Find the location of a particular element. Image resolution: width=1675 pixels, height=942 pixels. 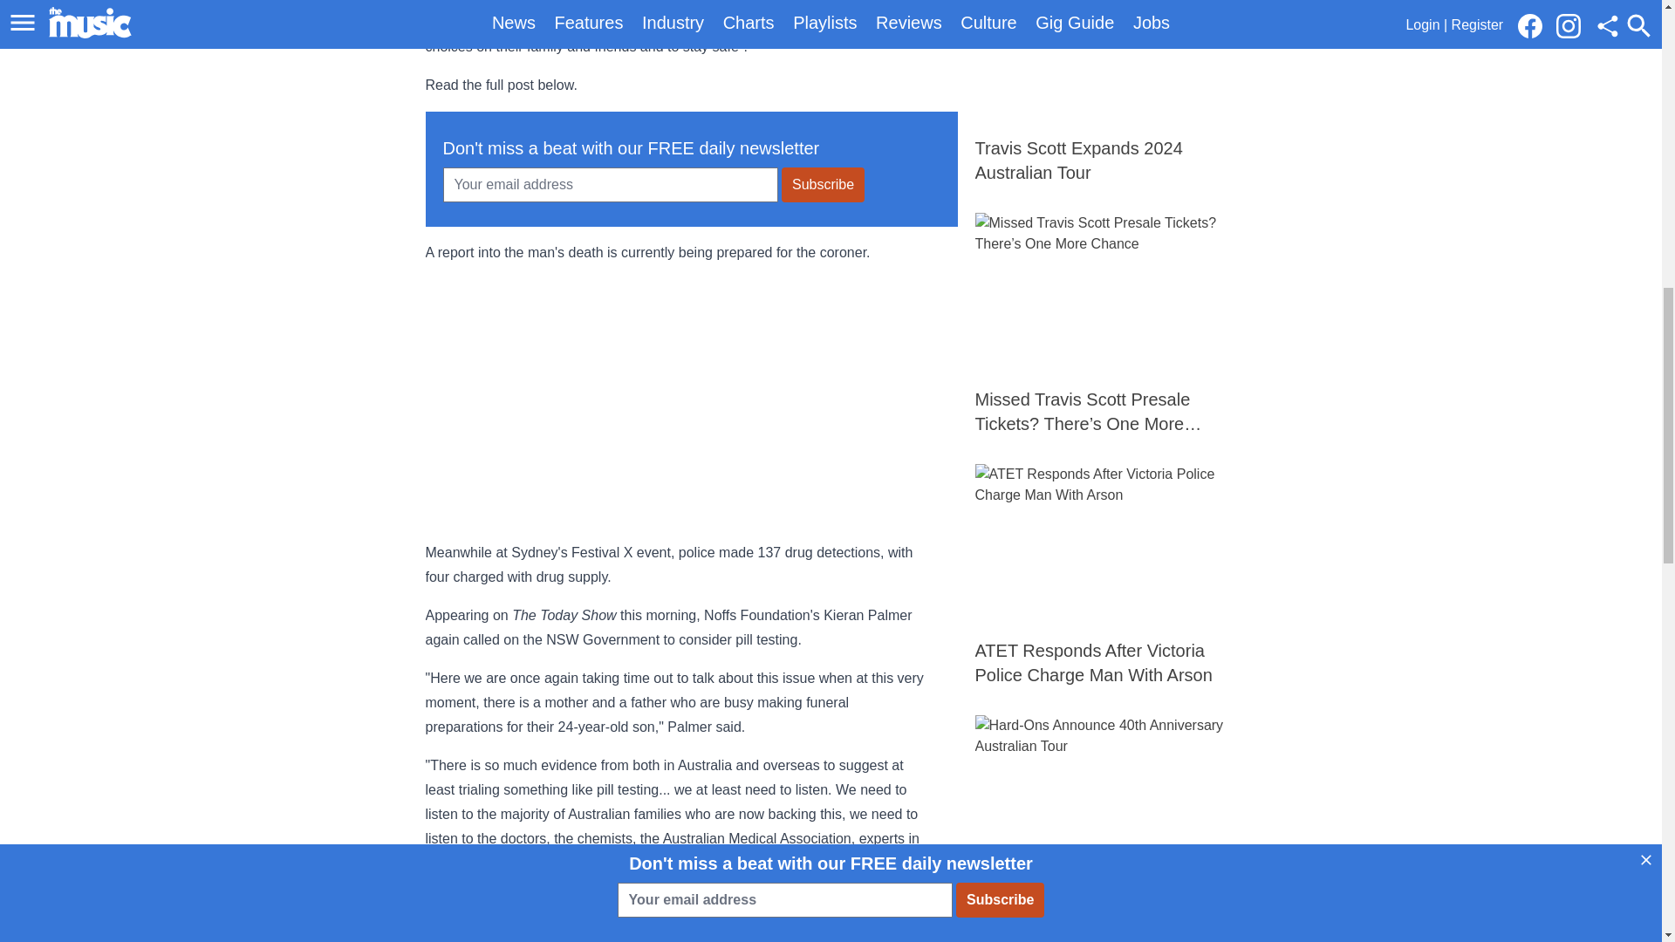

Travis Scott Expands 2024 Australian Tour is located at coordinates (1106, 92).